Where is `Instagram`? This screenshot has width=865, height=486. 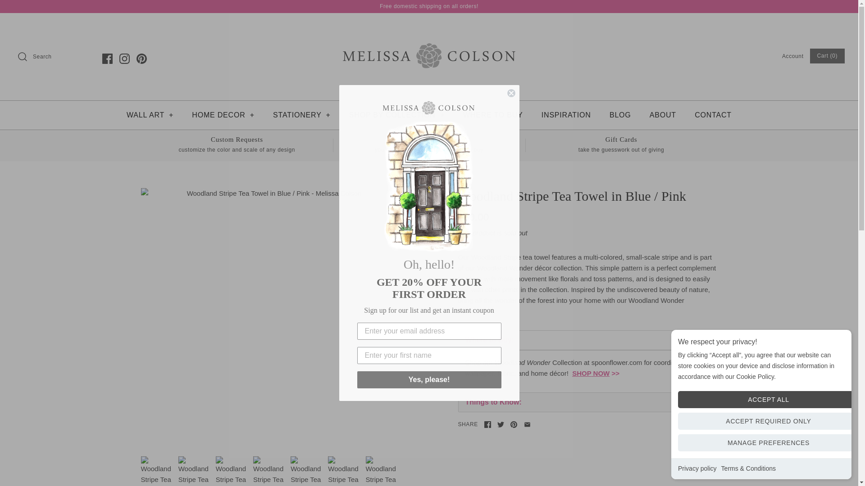 Instagram is located at coordinates (124, 58).